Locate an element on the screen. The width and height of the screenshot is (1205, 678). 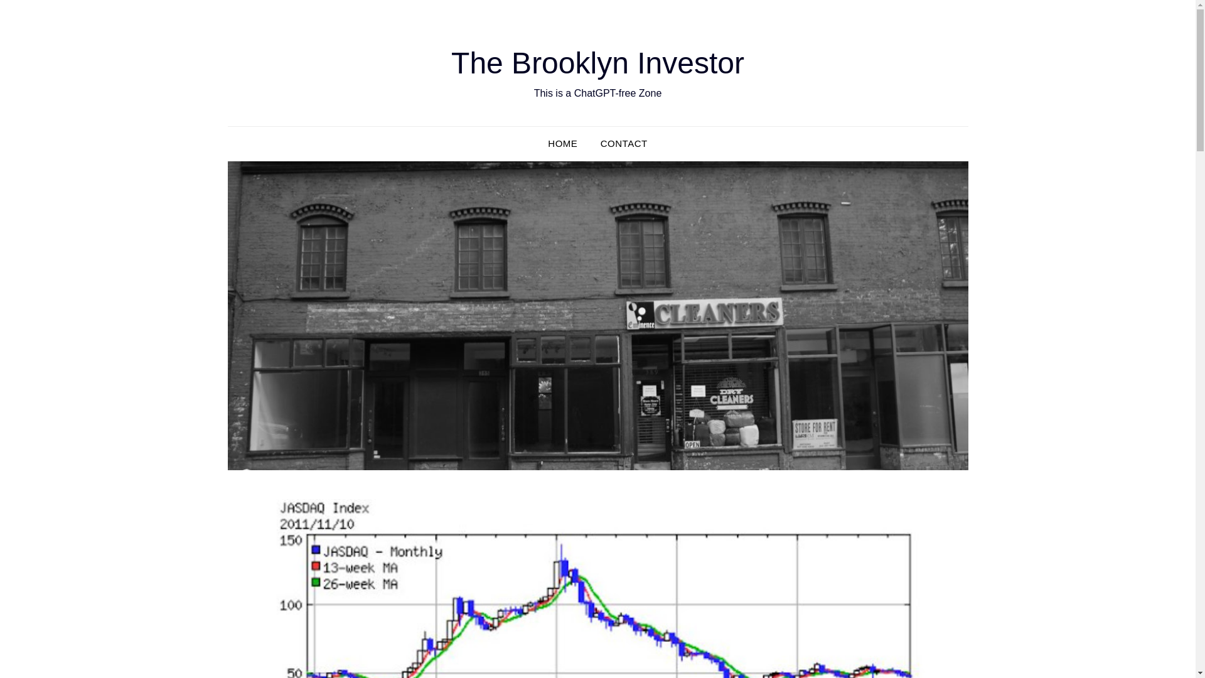
CONTACT is located at coordinates (624, 143).